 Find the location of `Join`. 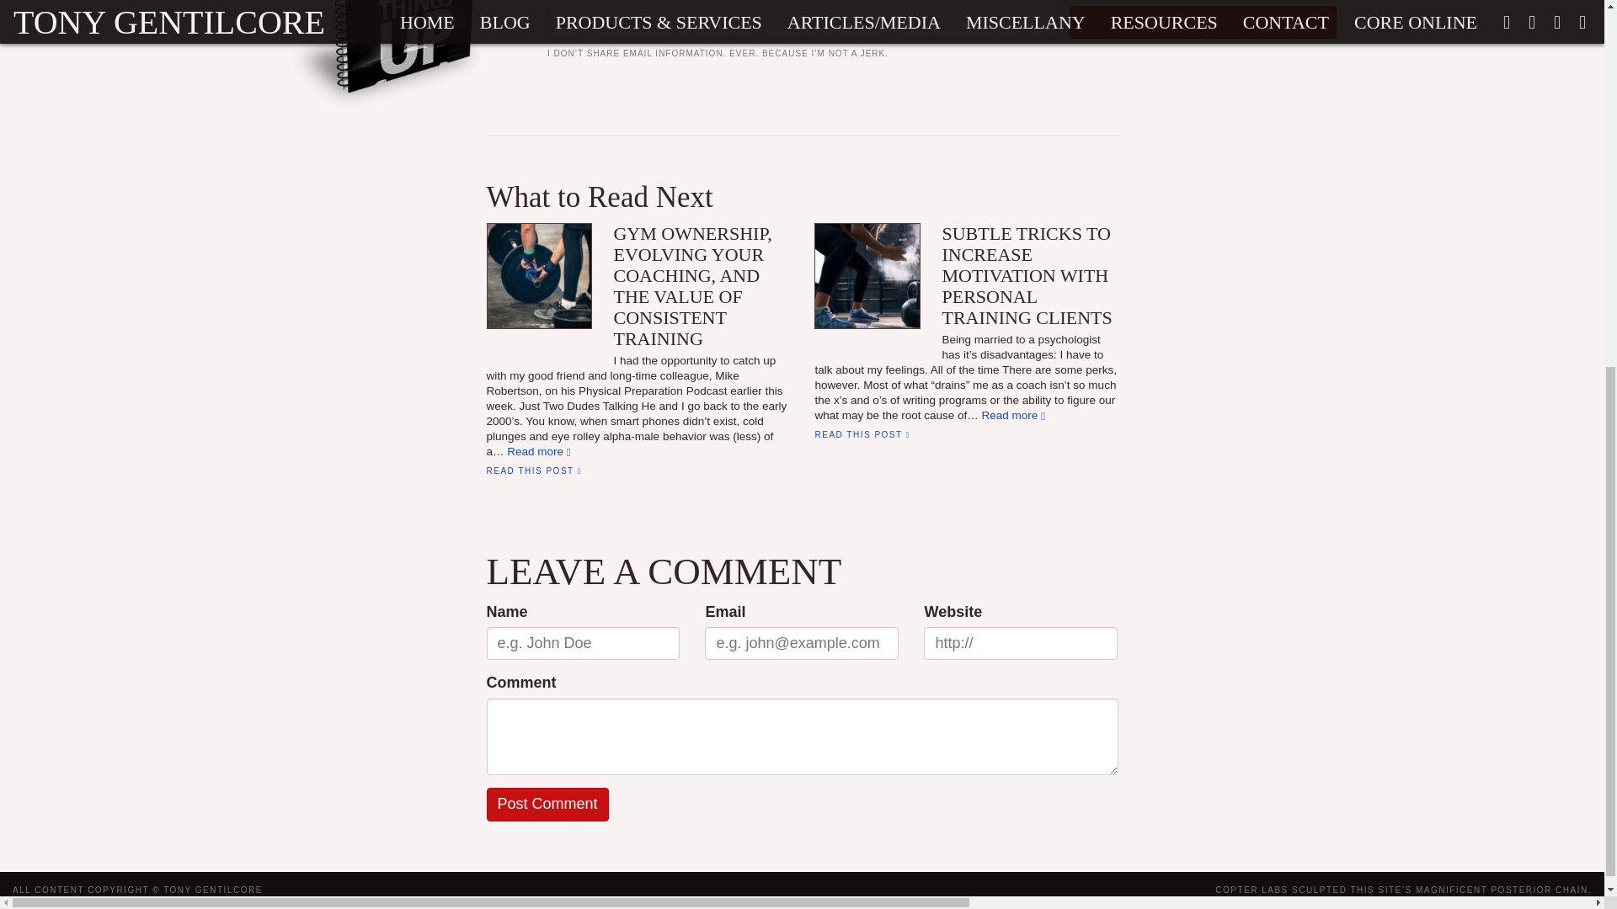

Join is located at coordinates (1203, 22).